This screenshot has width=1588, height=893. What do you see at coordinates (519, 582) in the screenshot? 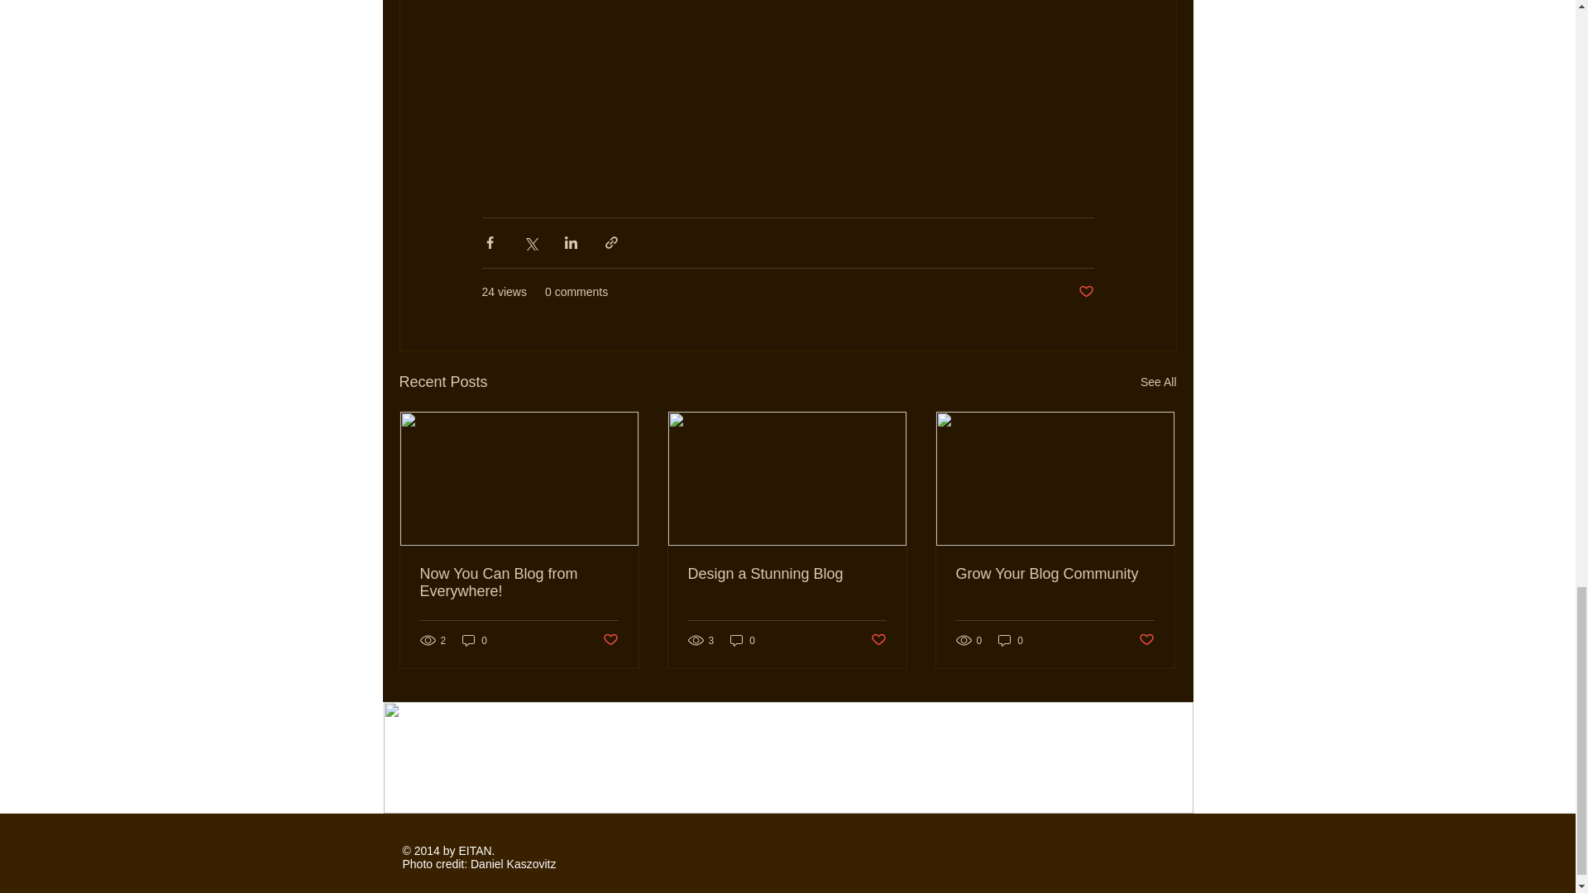
I see `Now You Can Blog from Everywhere!` at bounding box center [519, 582].